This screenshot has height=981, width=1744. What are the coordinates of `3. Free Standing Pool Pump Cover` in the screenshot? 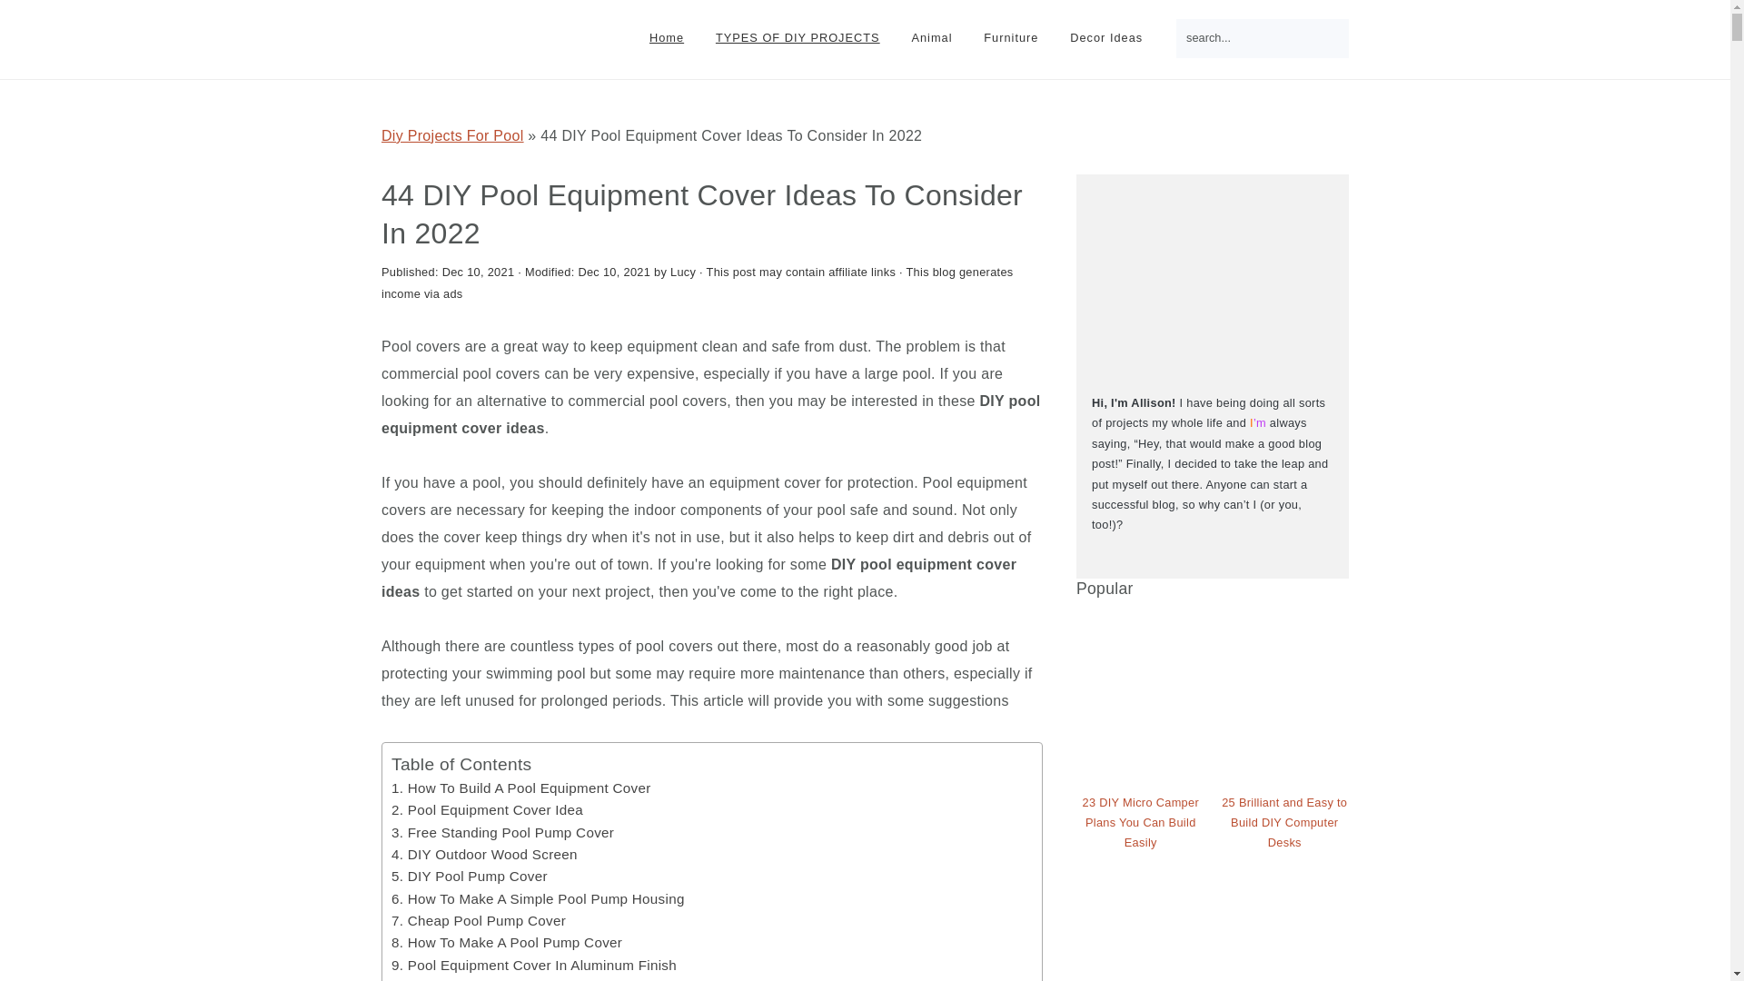 It's located at (501, 832).